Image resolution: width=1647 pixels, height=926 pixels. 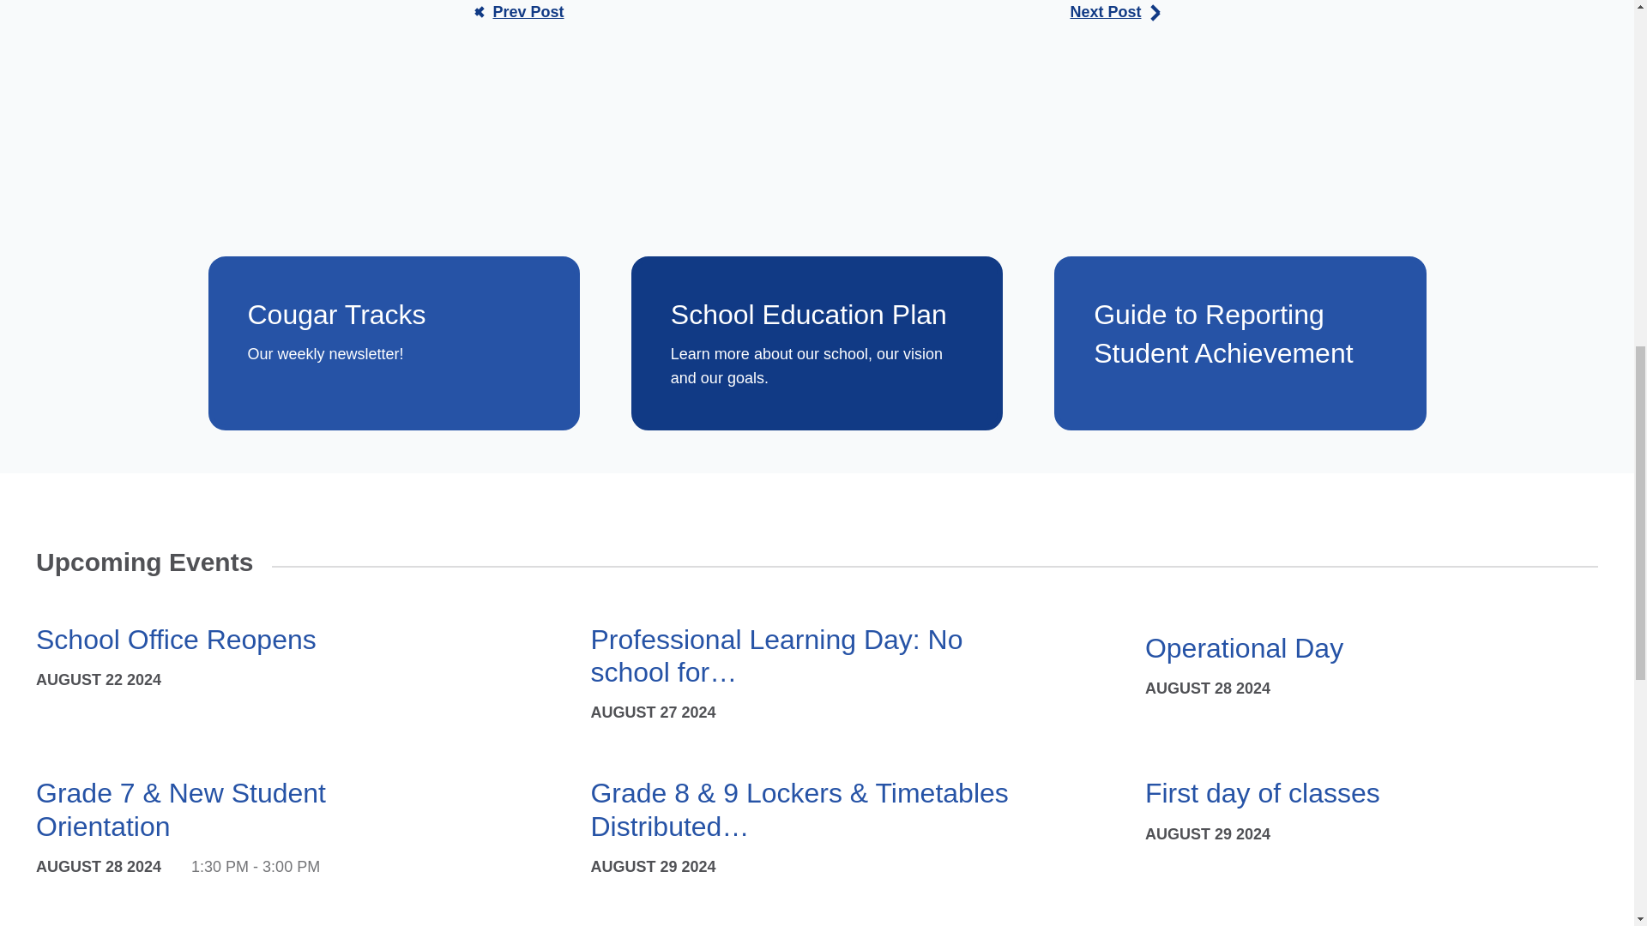 I want to click on Previous Post, so click(x=518, y=12).